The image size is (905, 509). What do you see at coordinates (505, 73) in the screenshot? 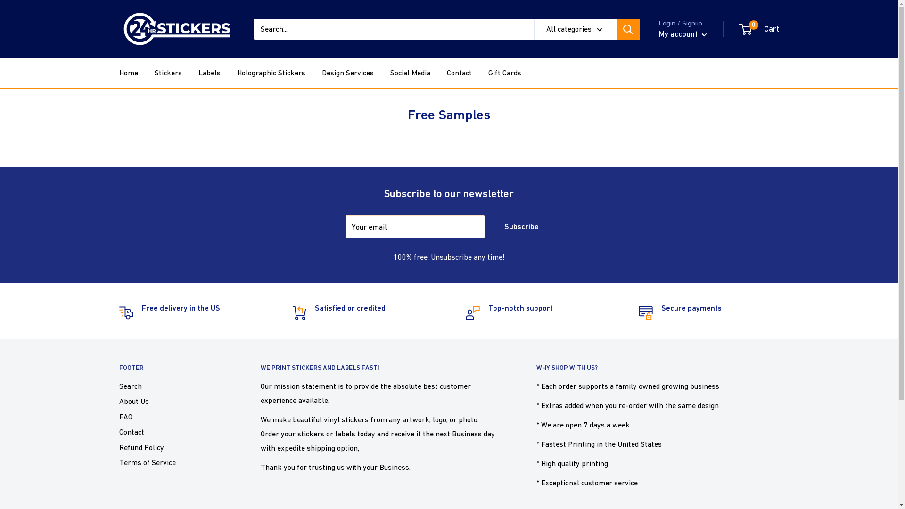
I see `Gift Cards` at bounding box center [505, 73].